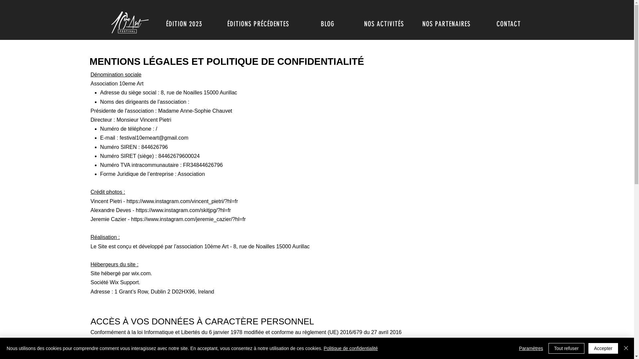  I want to click on Accepter, so click(603, 348).